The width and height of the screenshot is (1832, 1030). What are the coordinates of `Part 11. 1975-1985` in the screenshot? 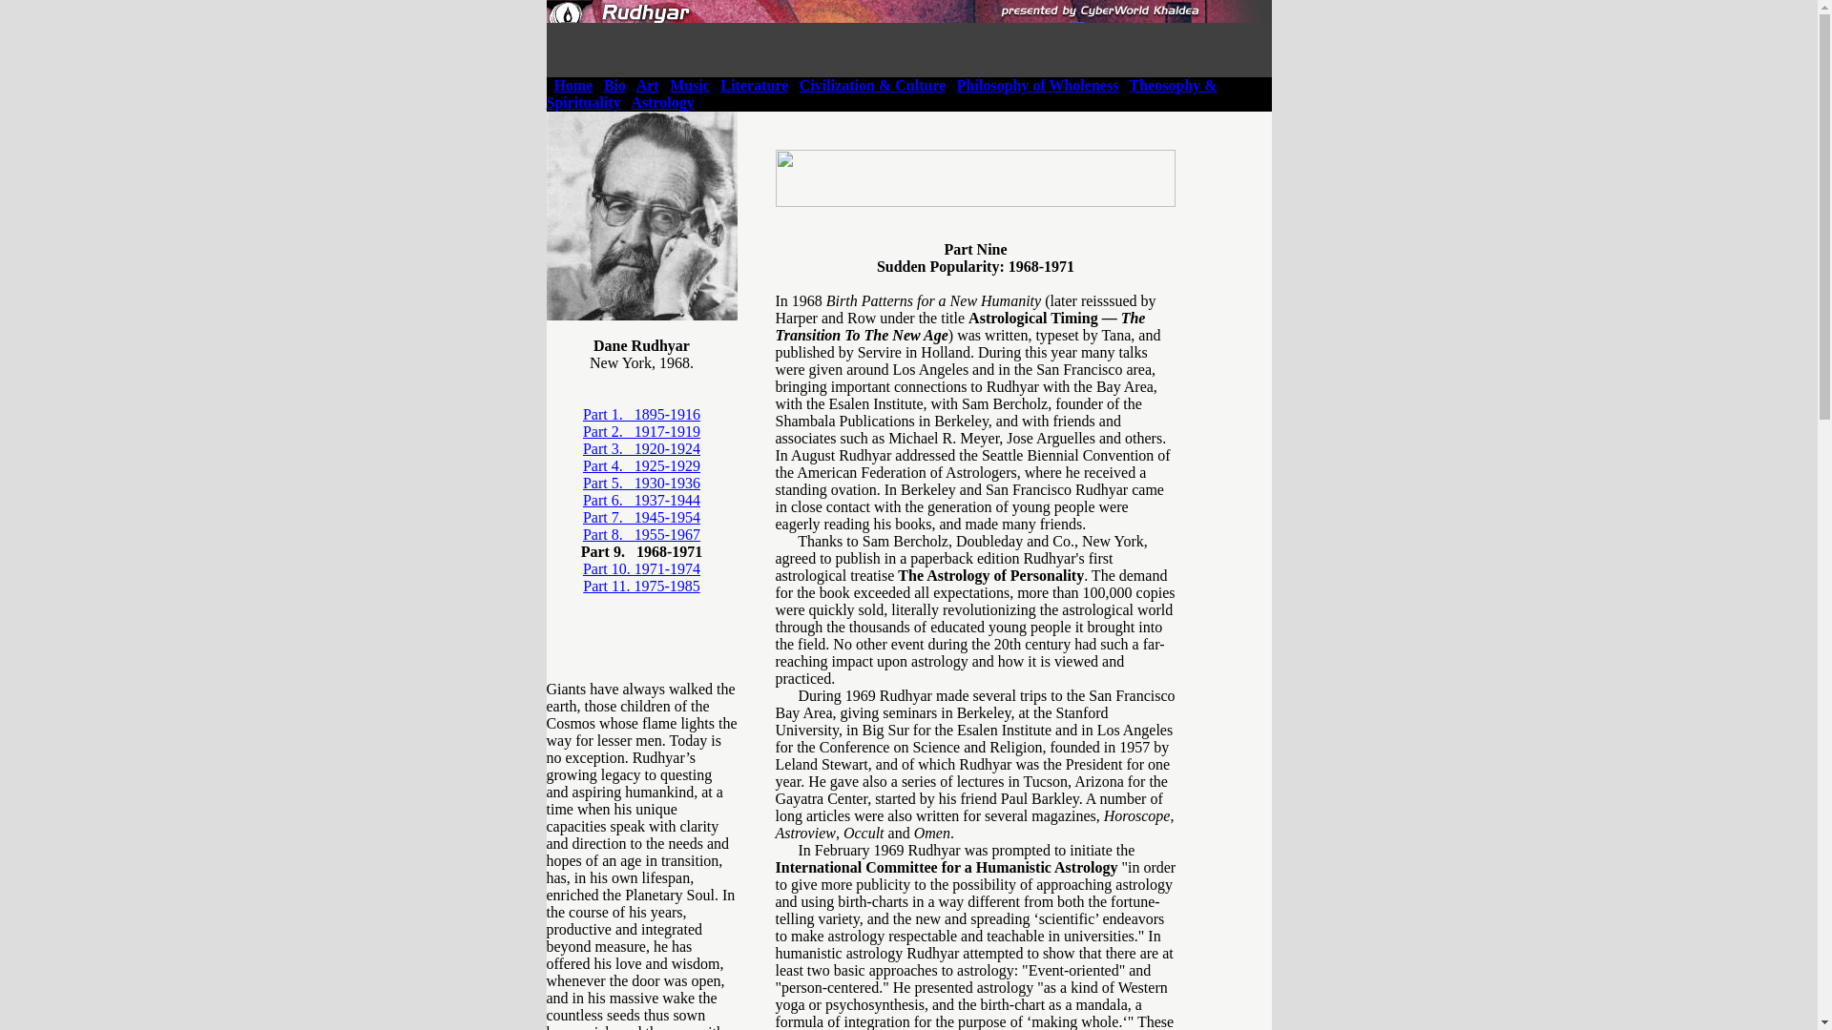 It's located at (641, 586).